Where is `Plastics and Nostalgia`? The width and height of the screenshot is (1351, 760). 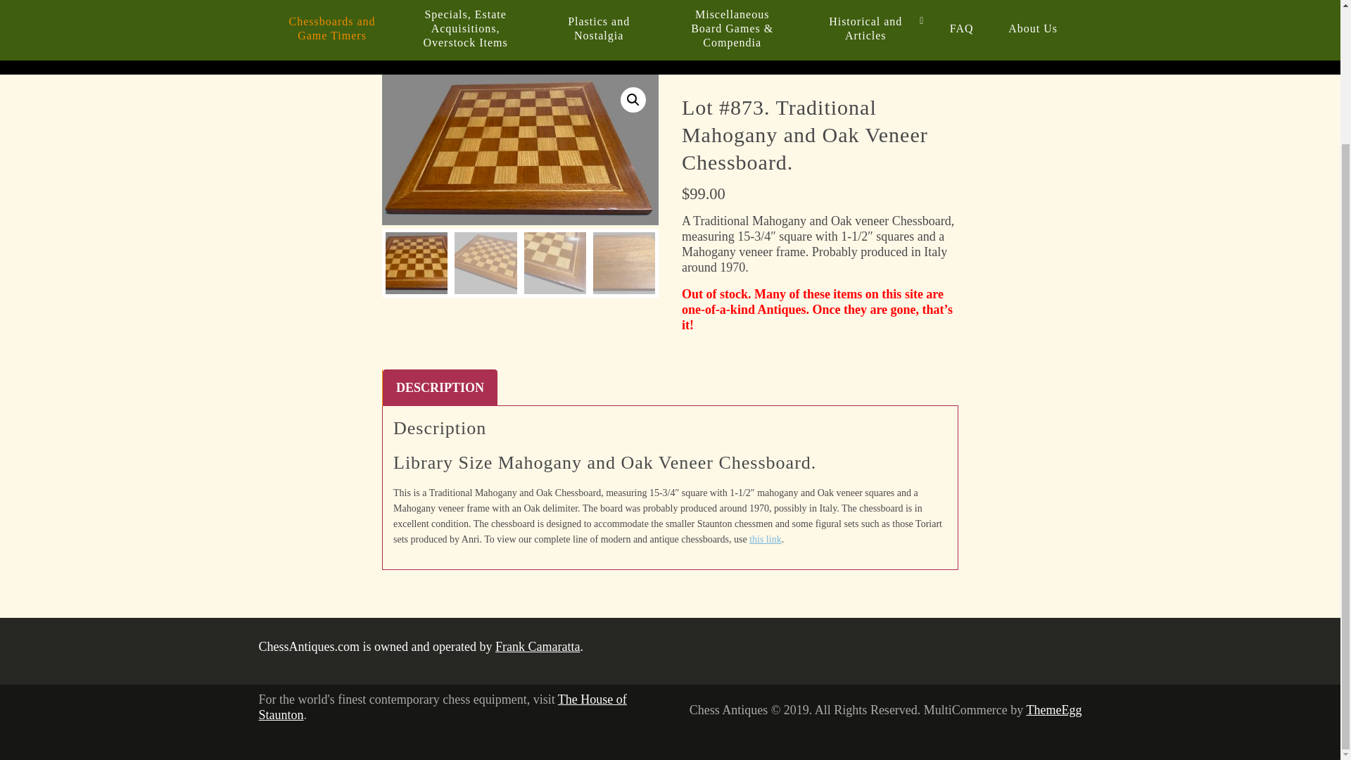
Plastics and Nostalgia is located at coordinates (599, 28).